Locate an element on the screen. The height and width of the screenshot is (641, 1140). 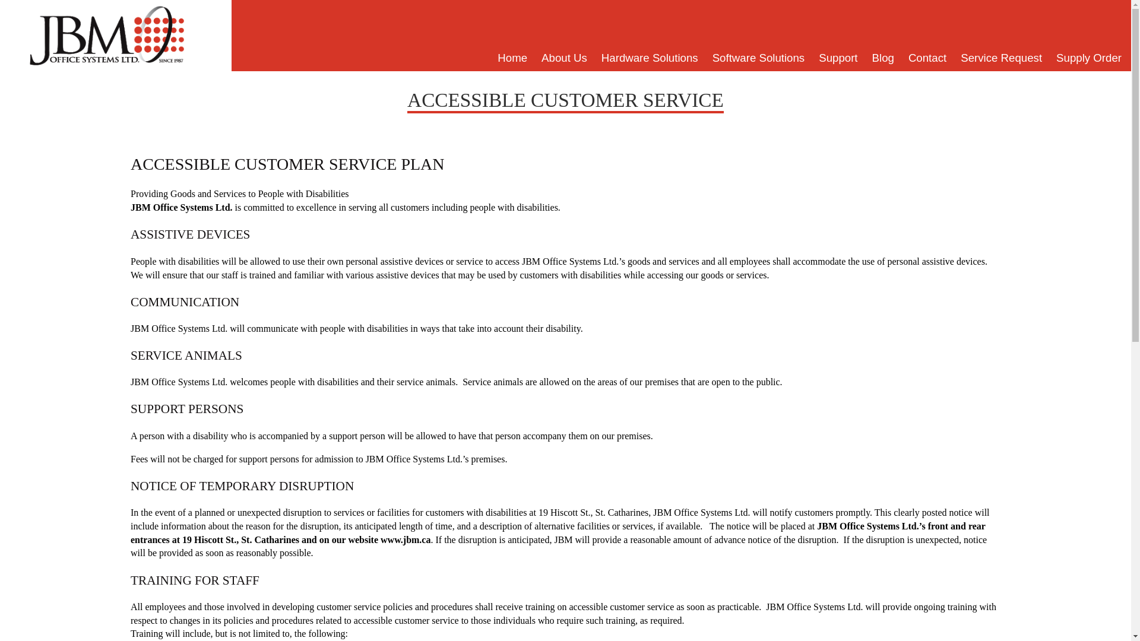
Service Request is located at coordinates (1001, 58).